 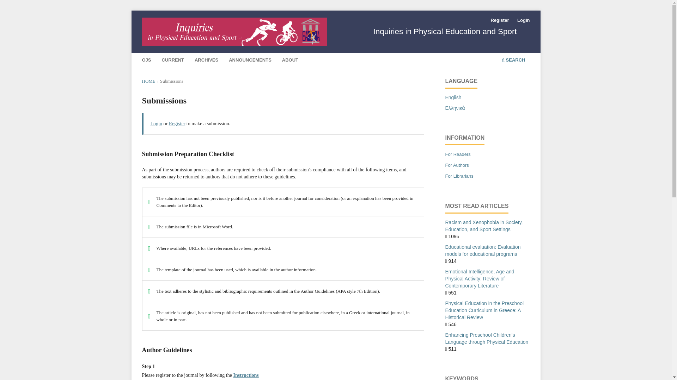 I want to click on English, so click(x=453, y=97).